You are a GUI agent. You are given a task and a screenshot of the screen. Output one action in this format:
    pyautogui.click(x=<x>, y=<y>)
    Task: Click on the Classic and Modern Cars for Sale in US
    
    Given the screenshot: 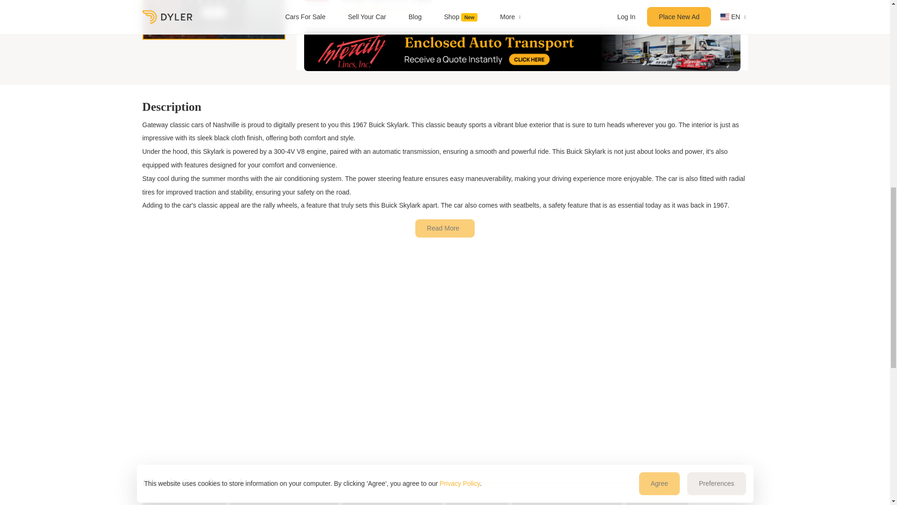 What is the action you would take?
    pyautogui.click(x=284, y=503)
    